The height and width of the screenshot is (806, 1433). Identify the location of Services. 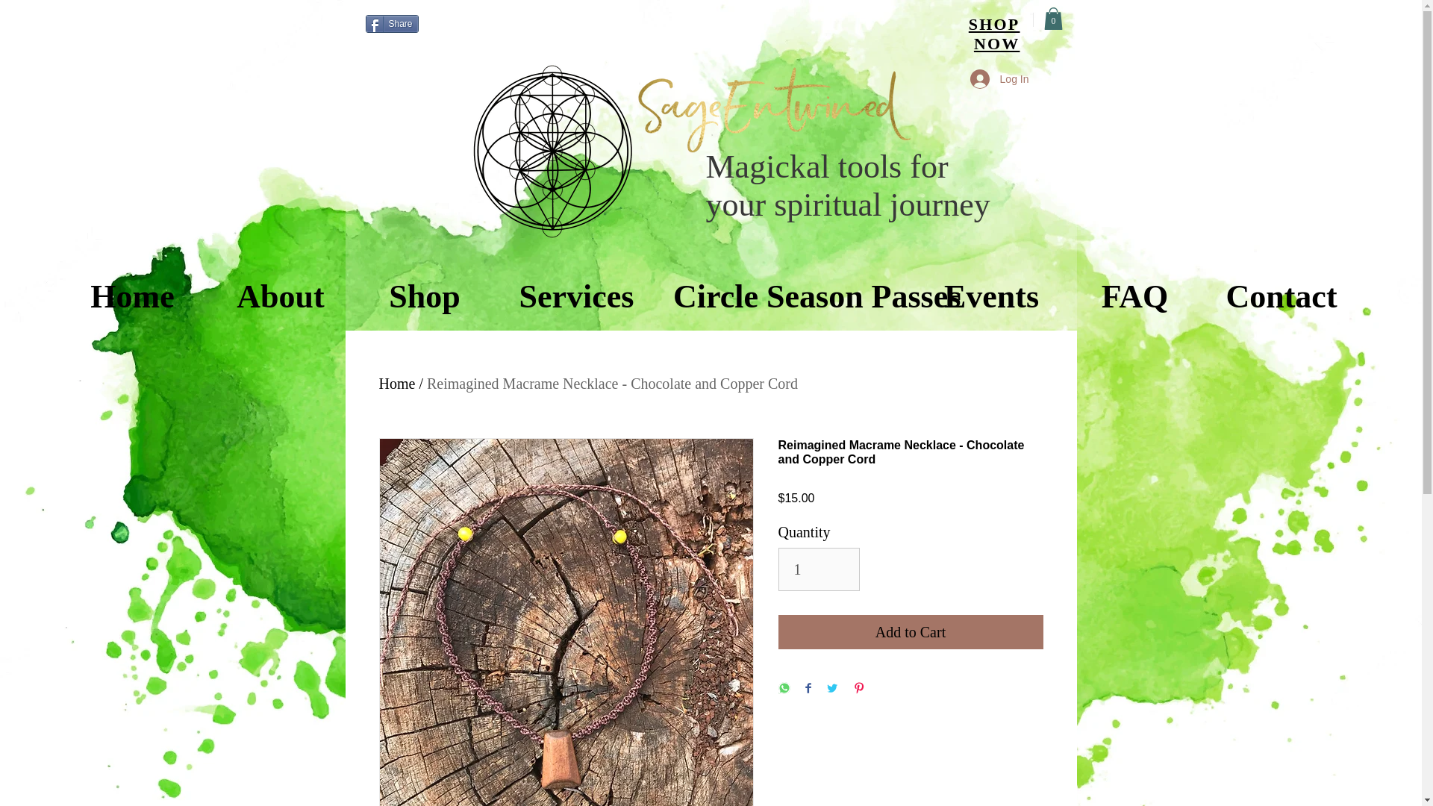
(576, 290).